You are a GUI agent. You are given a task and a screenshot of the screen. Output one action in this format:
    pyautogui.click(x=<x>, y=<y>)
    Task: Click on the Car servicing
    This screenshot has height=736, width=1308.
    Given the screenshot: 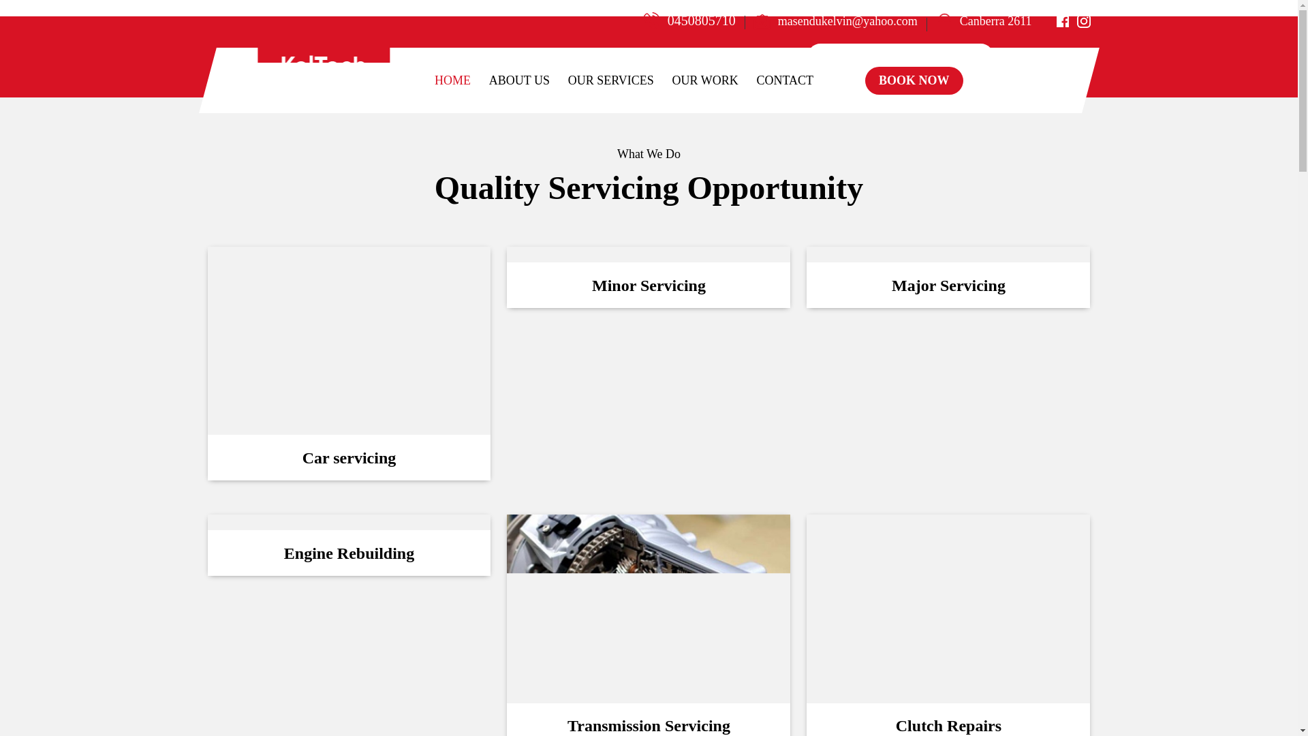 What is the action you would take?
    pyautogui.click(x=349, y=363)
    